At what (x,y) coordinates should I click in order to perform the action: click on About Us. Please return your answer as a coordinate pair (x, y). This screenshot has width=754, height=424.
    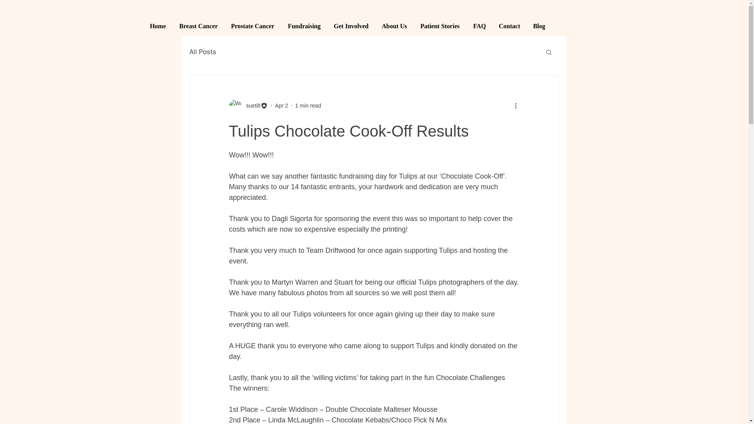
    Looking at the image, I should click on (394, 26).